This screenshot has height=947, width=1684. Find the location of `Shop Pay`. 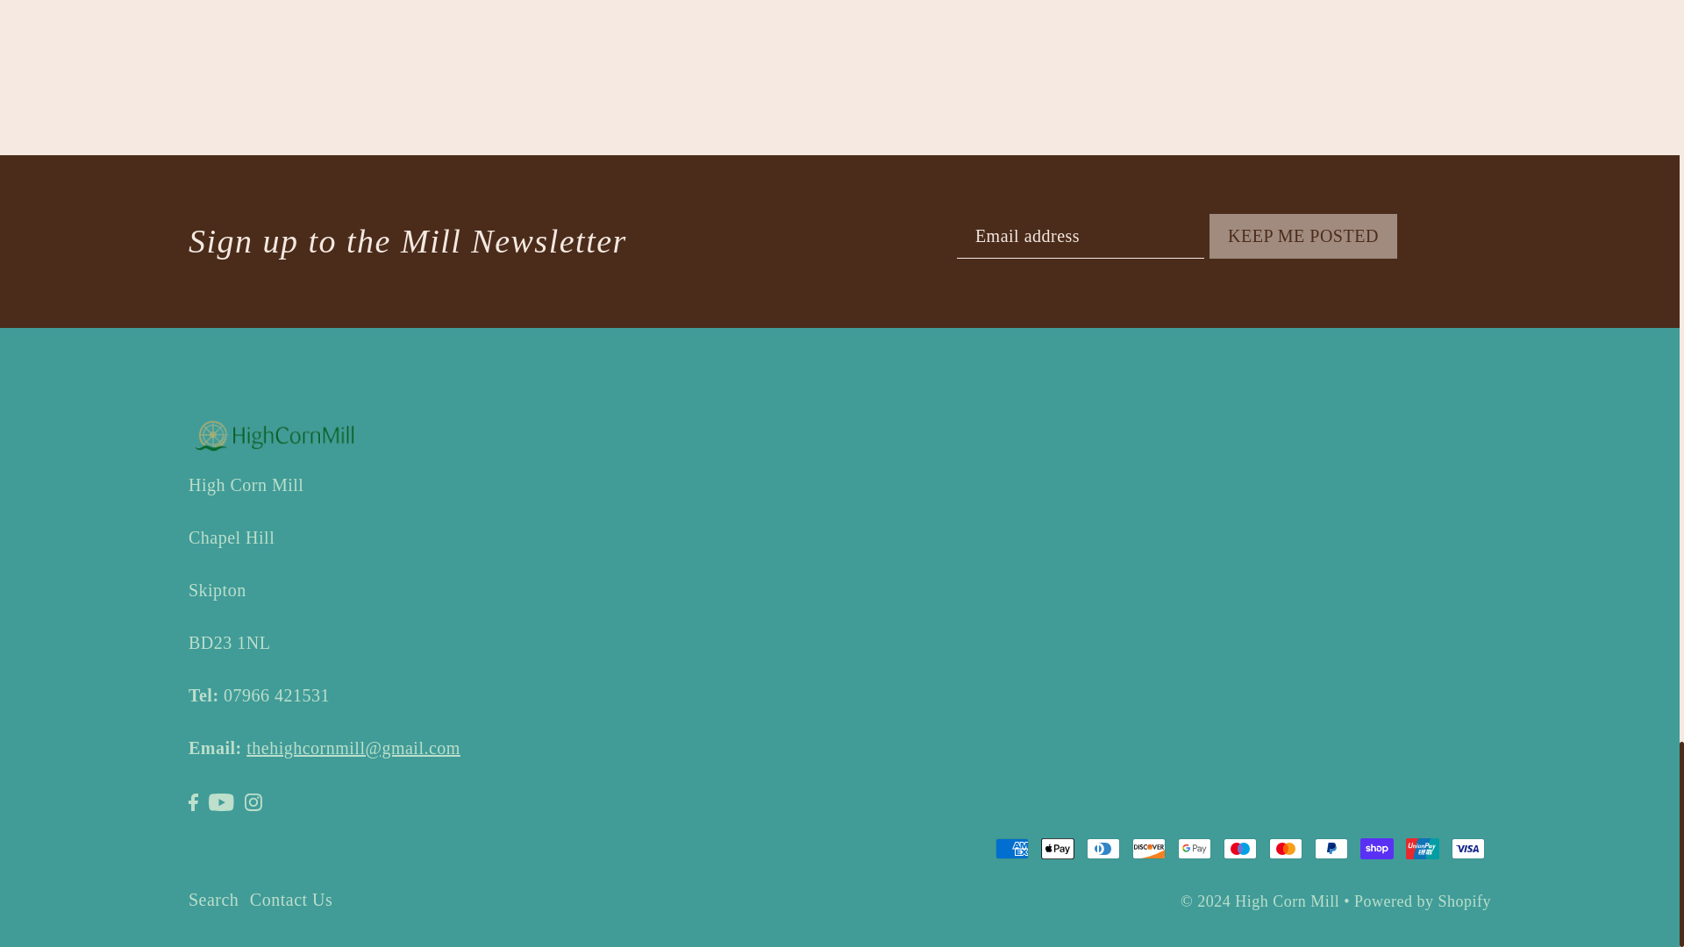

Shop Pay is located at coordinates (1377, 848).